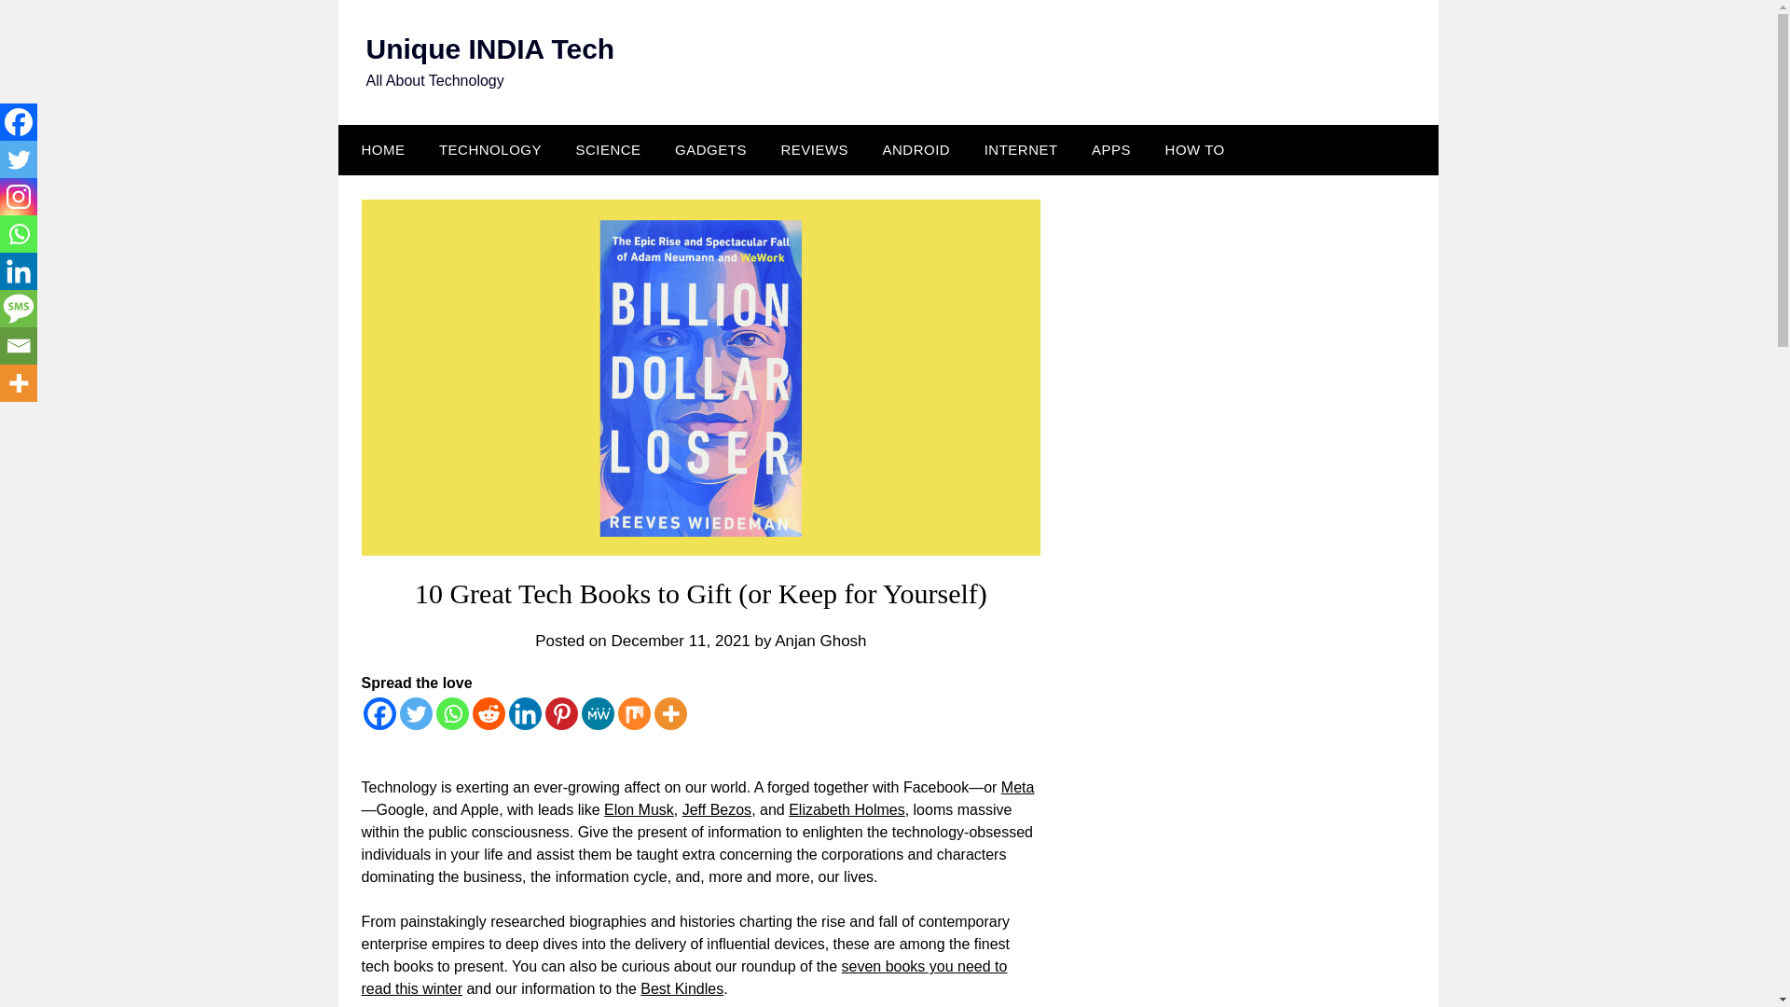  Describe the element at coordinates (379, 149) in the screenshot. I see `HOME` at that location.